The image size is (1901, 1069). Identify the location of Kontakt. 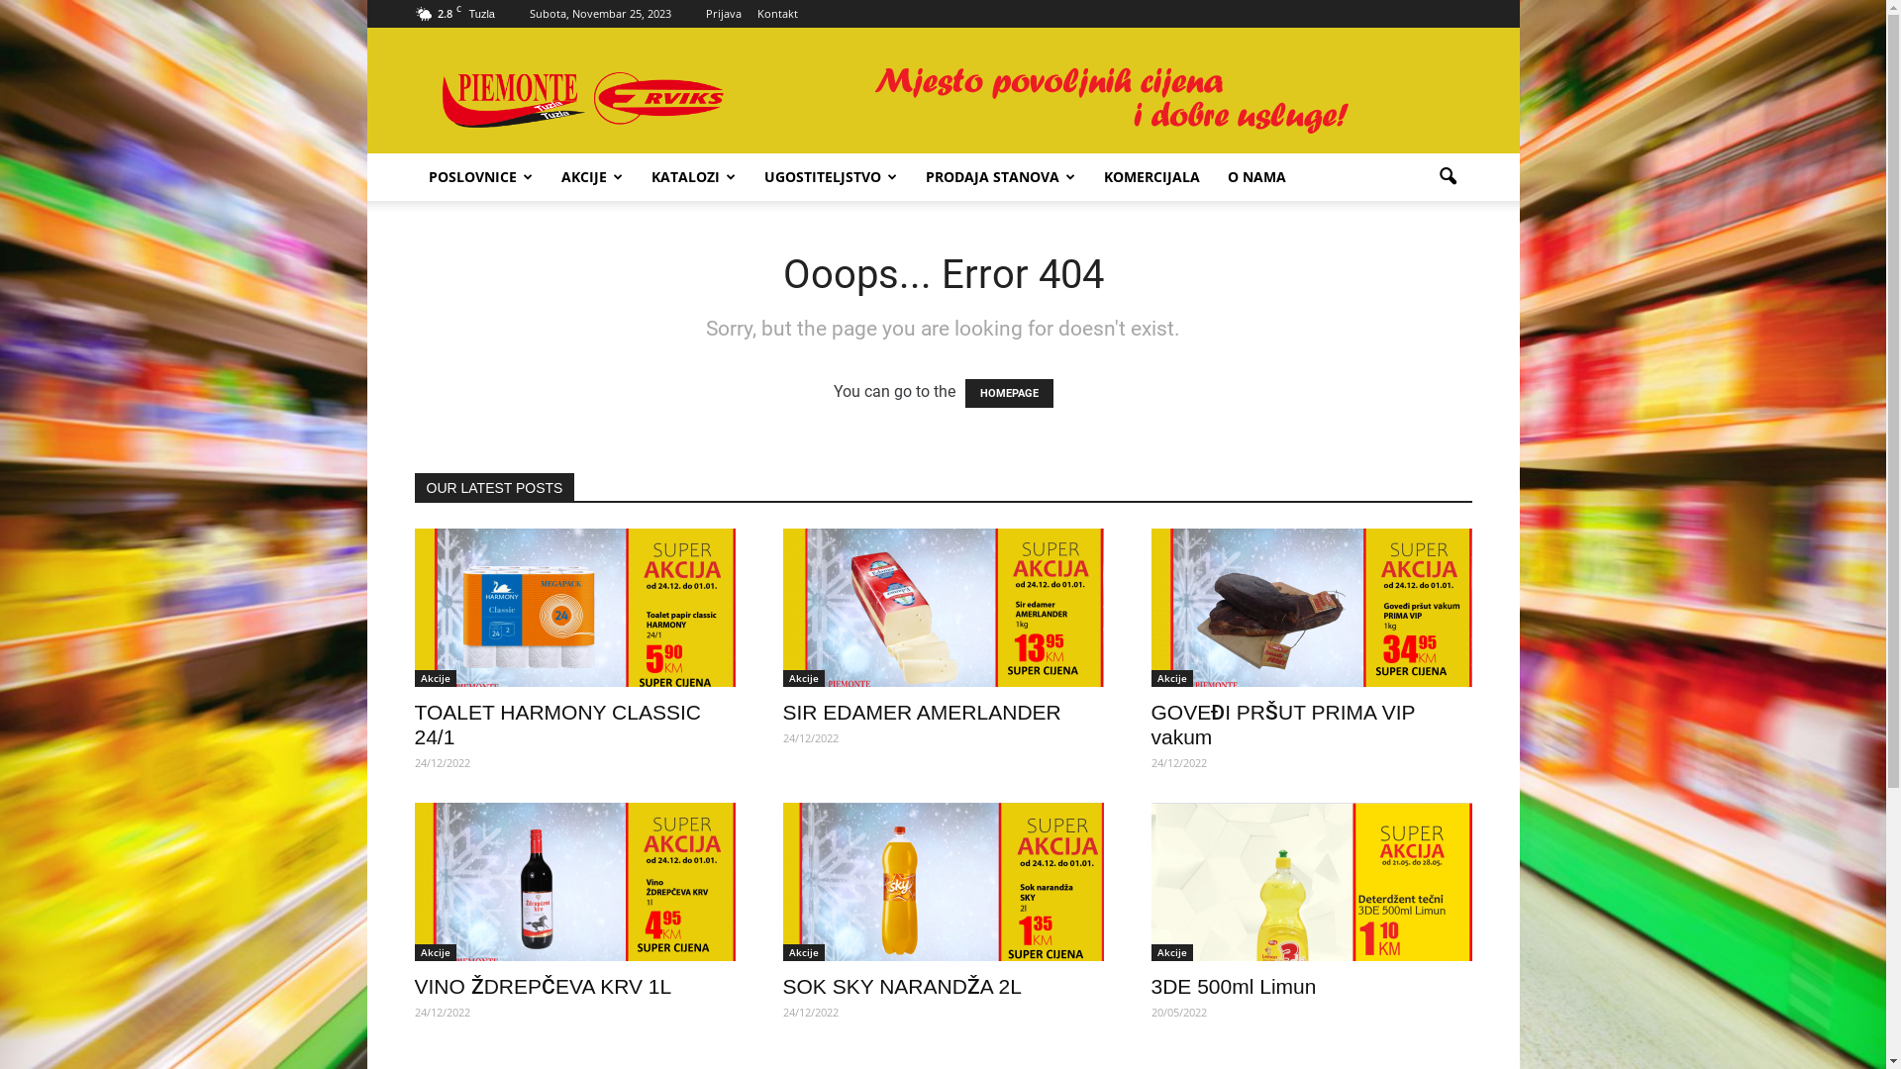
(778, 14).